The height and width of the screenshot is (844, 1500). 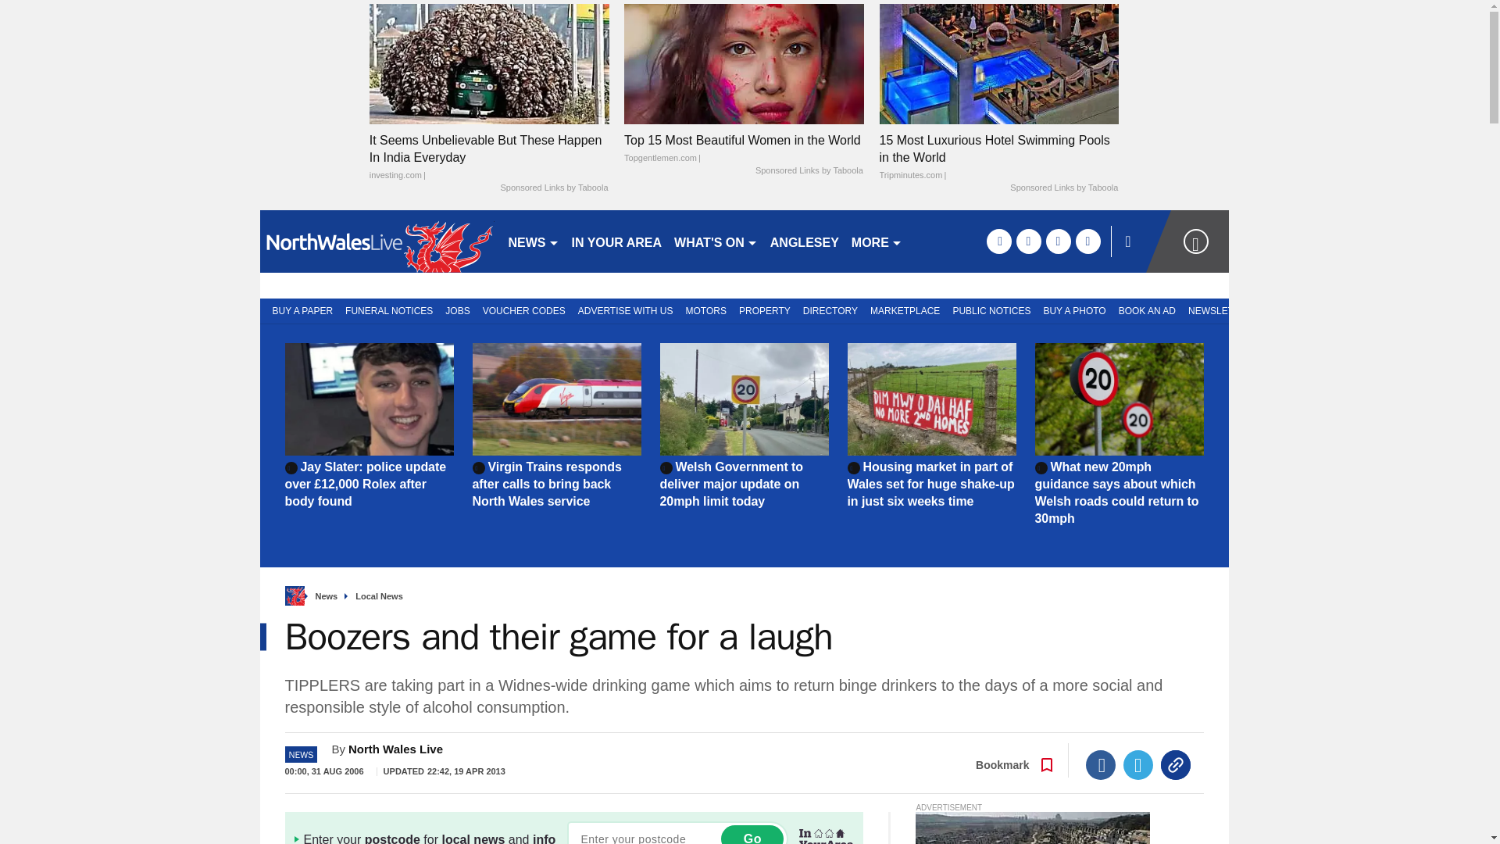 I want to click on 15 Most Luxurious Hotel Swimming Pools in the World, so click(x=998, y=158).